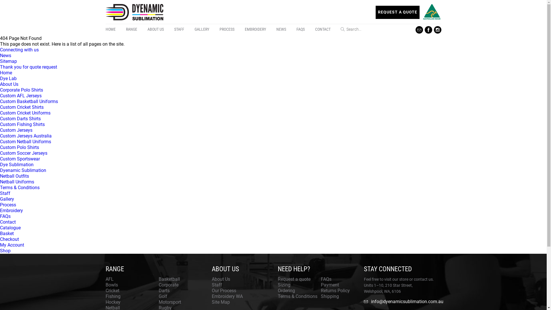  What do you see at coordinates (7, 199) in the screenshot?
I see `Gallery` at bounding box center [7, 199].